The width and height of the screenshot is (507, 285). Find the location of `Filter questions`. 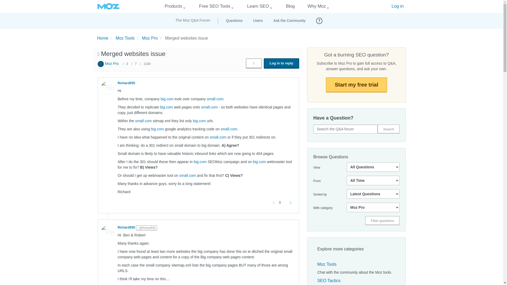

Filter questions is located at coordinates (382, 221).